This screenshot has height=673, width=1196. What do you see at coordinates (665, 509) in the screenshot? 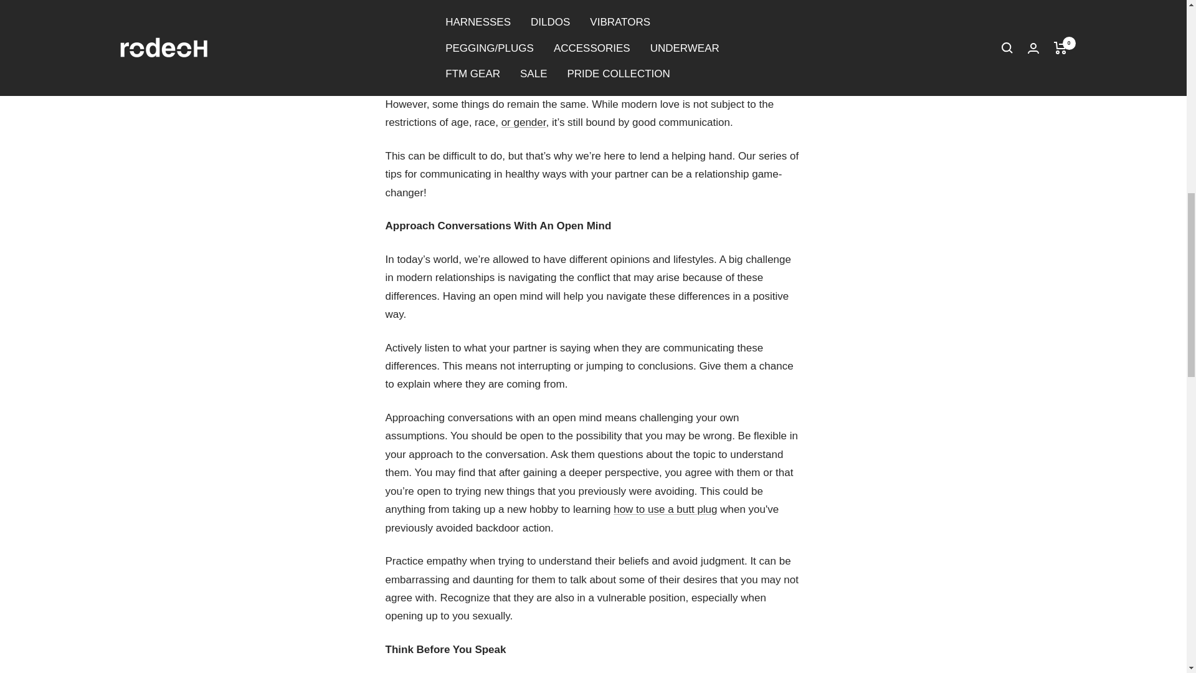
I see `how to use a butt plug` at bounding box center [665, 509].